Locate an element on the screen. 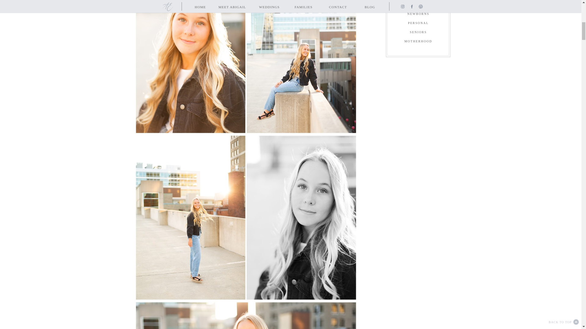 The width and height of the screenshot is (586, 329). PERSONAL is located at coordinates (418, 24).